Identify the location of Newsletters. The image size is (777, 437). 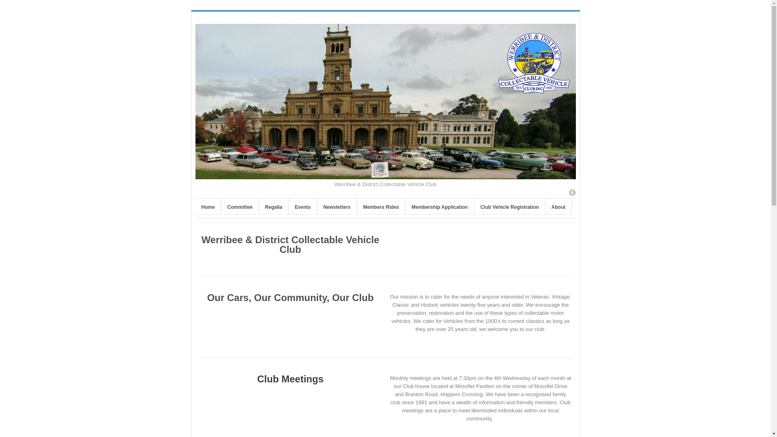
(337, 208).